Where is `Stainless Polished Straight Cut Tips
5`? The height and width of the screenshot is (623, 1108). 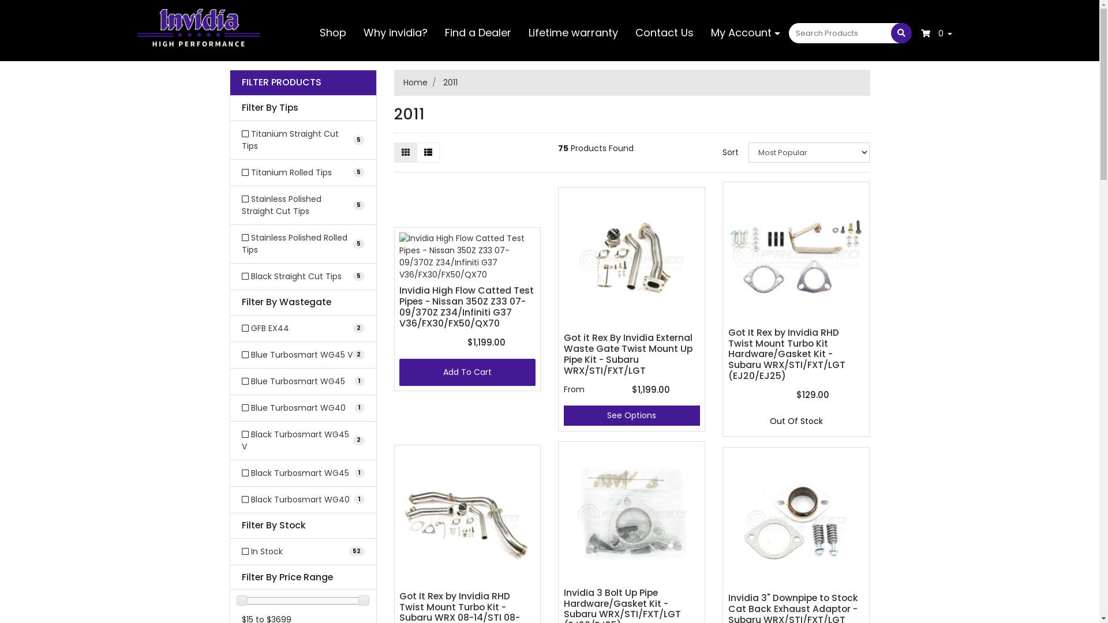 Stainless Polished Straight Cut Tips
5 is located at coordinates (302, 205).